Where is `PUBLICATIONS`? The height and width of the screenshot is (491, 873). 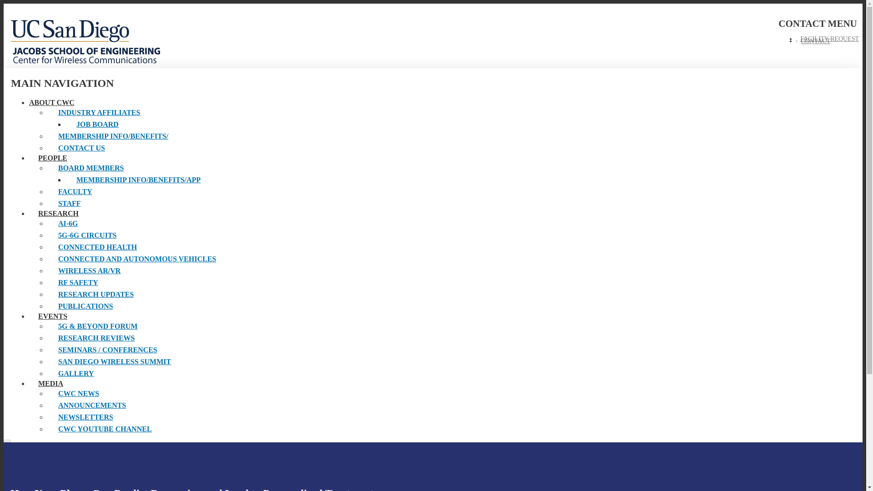
PUBLICATIONS is located at coordinates (137, 306).